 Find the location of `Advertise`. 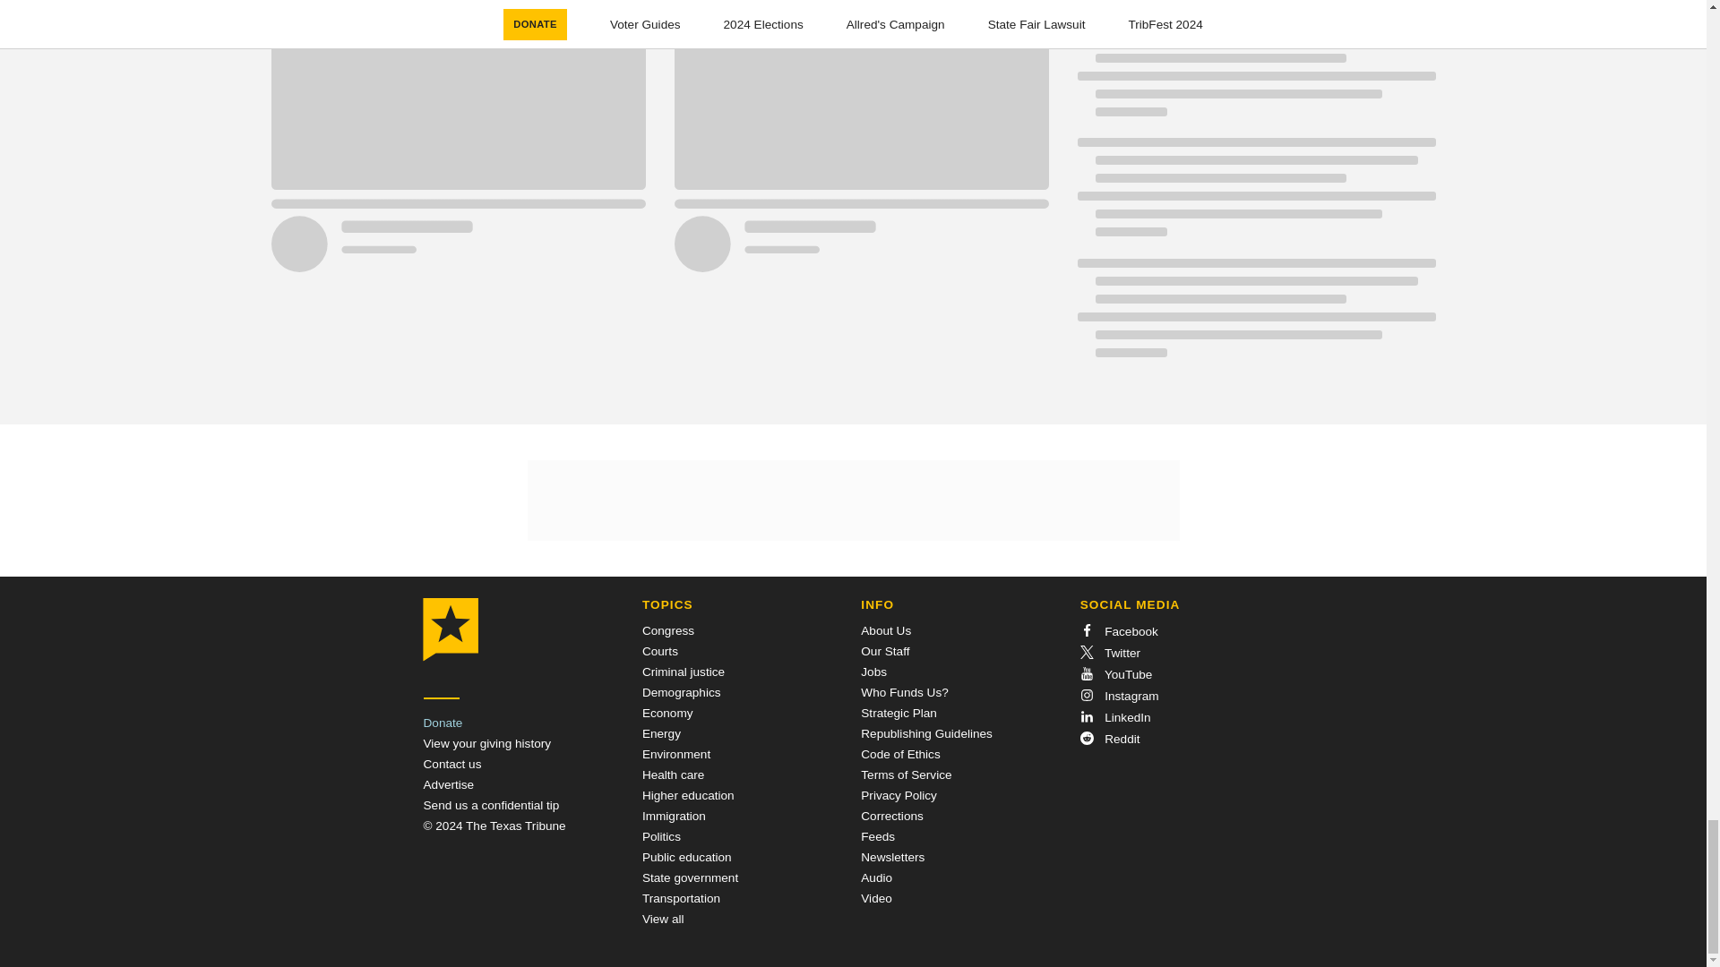

Advertise is located at coordinates (448, 784).